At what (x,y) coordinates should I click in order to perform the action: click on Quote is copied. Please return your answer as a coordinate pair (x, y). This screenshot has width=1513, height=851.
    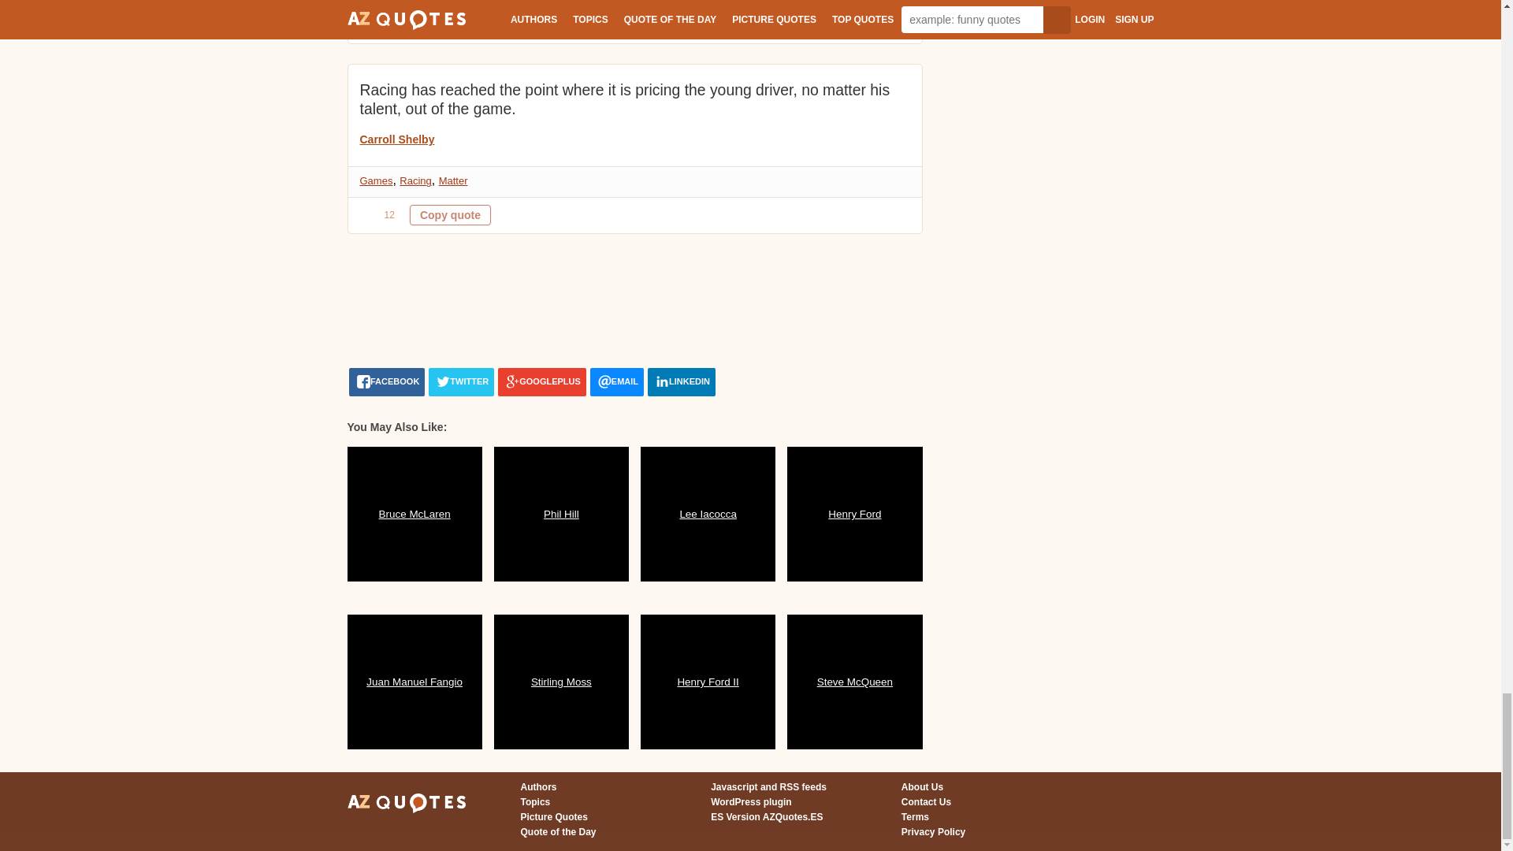
    Looking at the image, I should click on (450, 25).